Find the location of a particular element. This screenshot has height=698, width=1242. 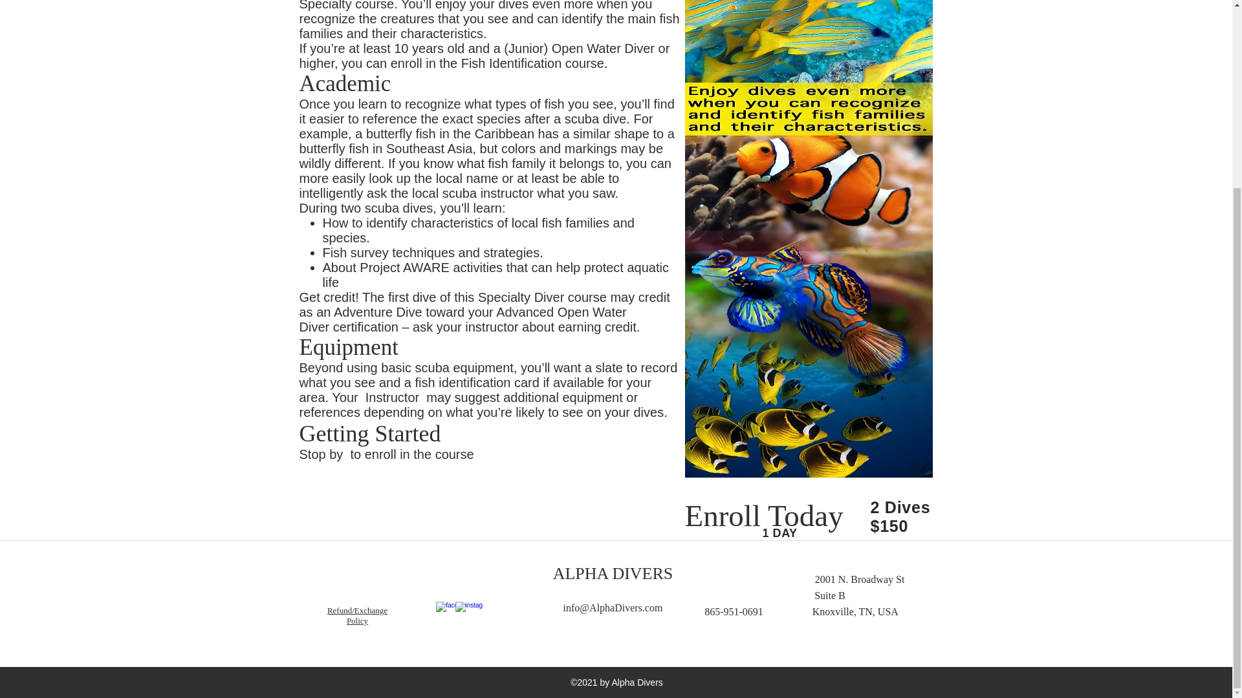

865-951-0691 is located at coordinates (734, 611).